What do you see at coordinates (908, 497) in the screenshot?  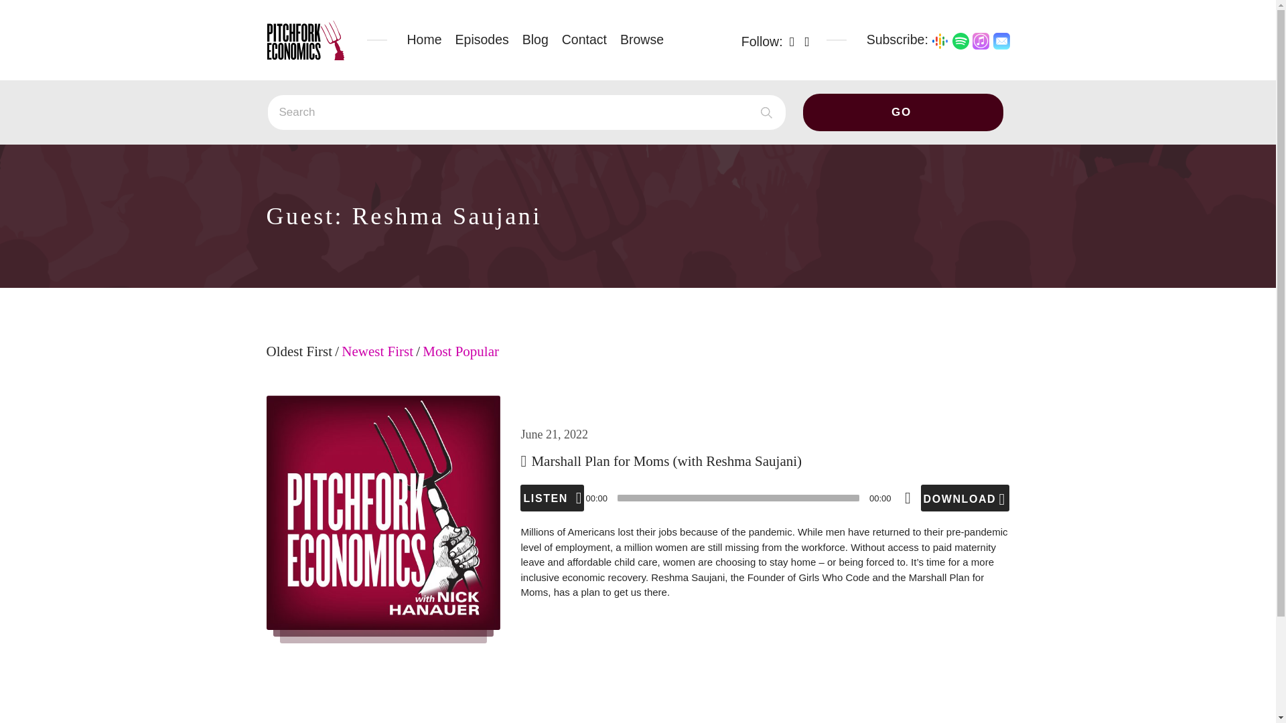 I see `Mute` at bounding box center [908, 497].